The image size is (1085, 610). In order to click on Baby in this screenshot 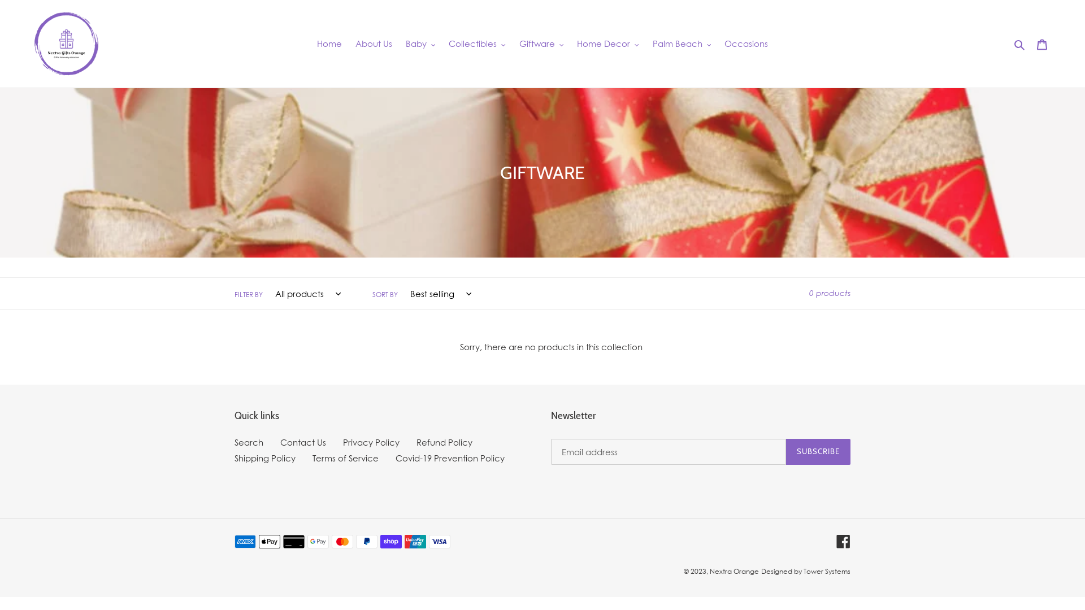, I will do `click(420, 44)`.